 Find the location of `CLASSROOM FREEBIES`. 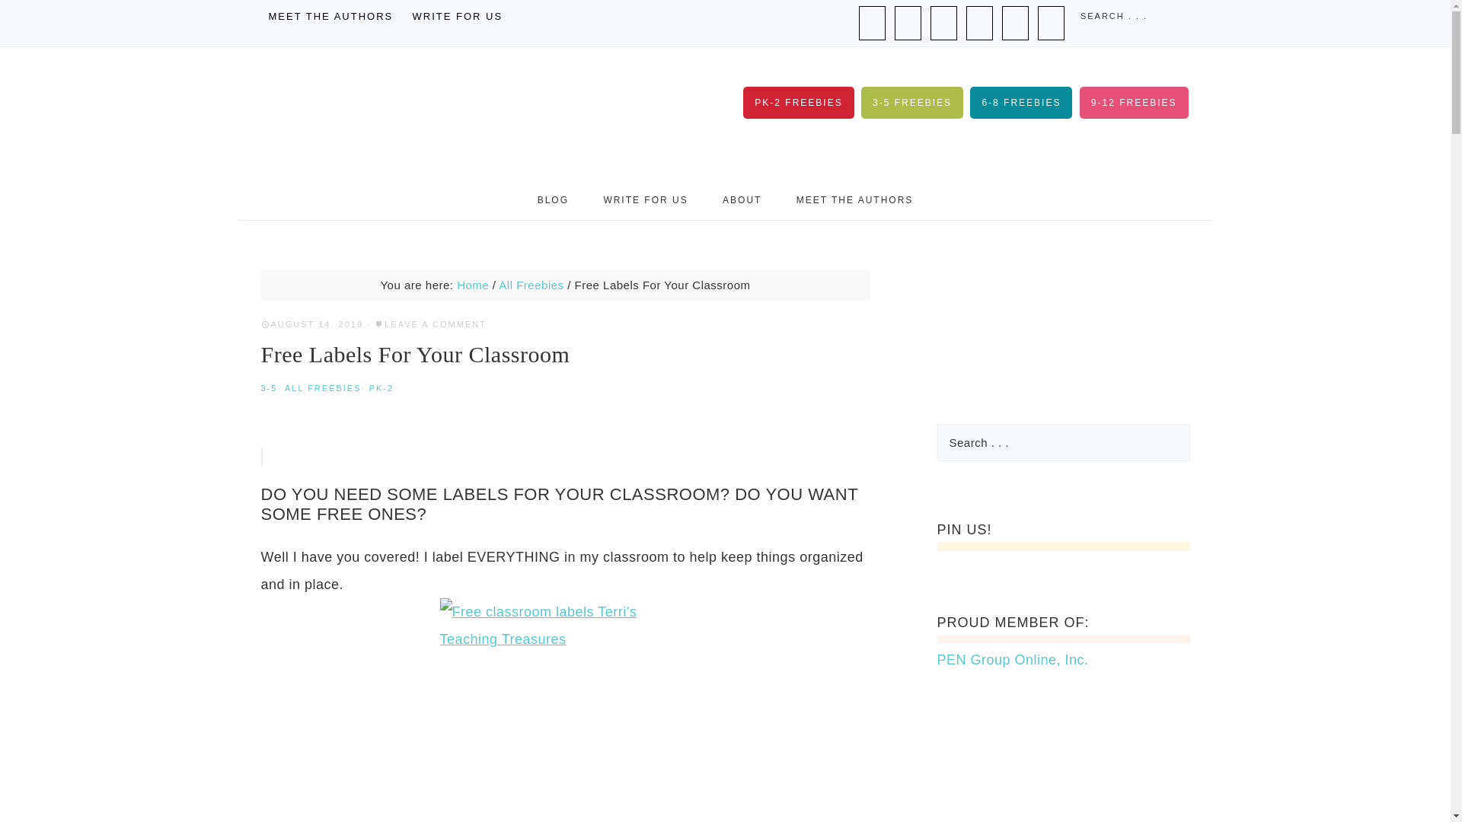

CLASSROOM FREEBIES is located at coordinates (412, 113).